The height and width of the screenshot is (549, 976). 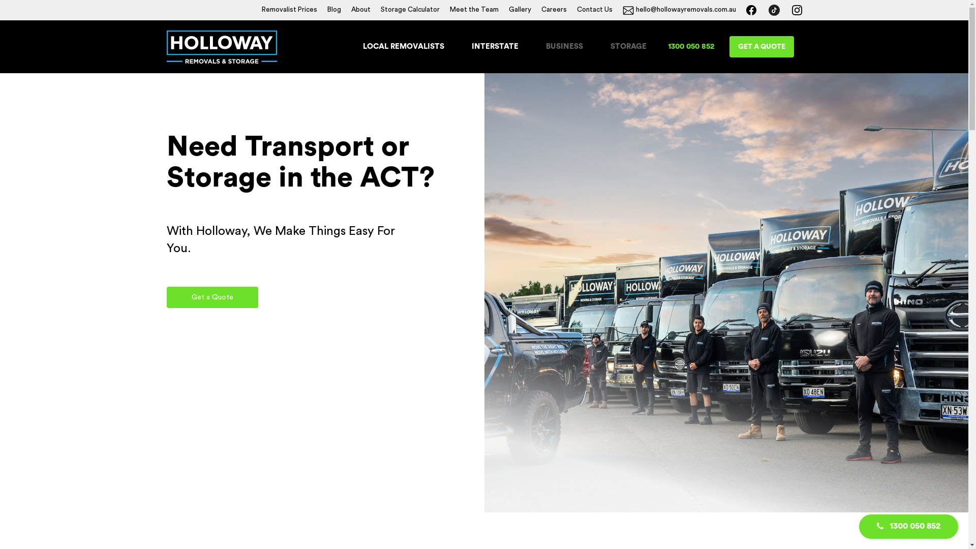 I want to click on 1300 050 852, so click(x=691, y=47).